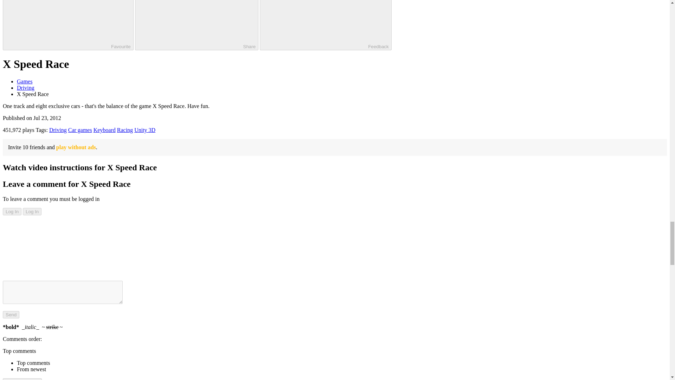  I want to click on Share, so click(197, 25).